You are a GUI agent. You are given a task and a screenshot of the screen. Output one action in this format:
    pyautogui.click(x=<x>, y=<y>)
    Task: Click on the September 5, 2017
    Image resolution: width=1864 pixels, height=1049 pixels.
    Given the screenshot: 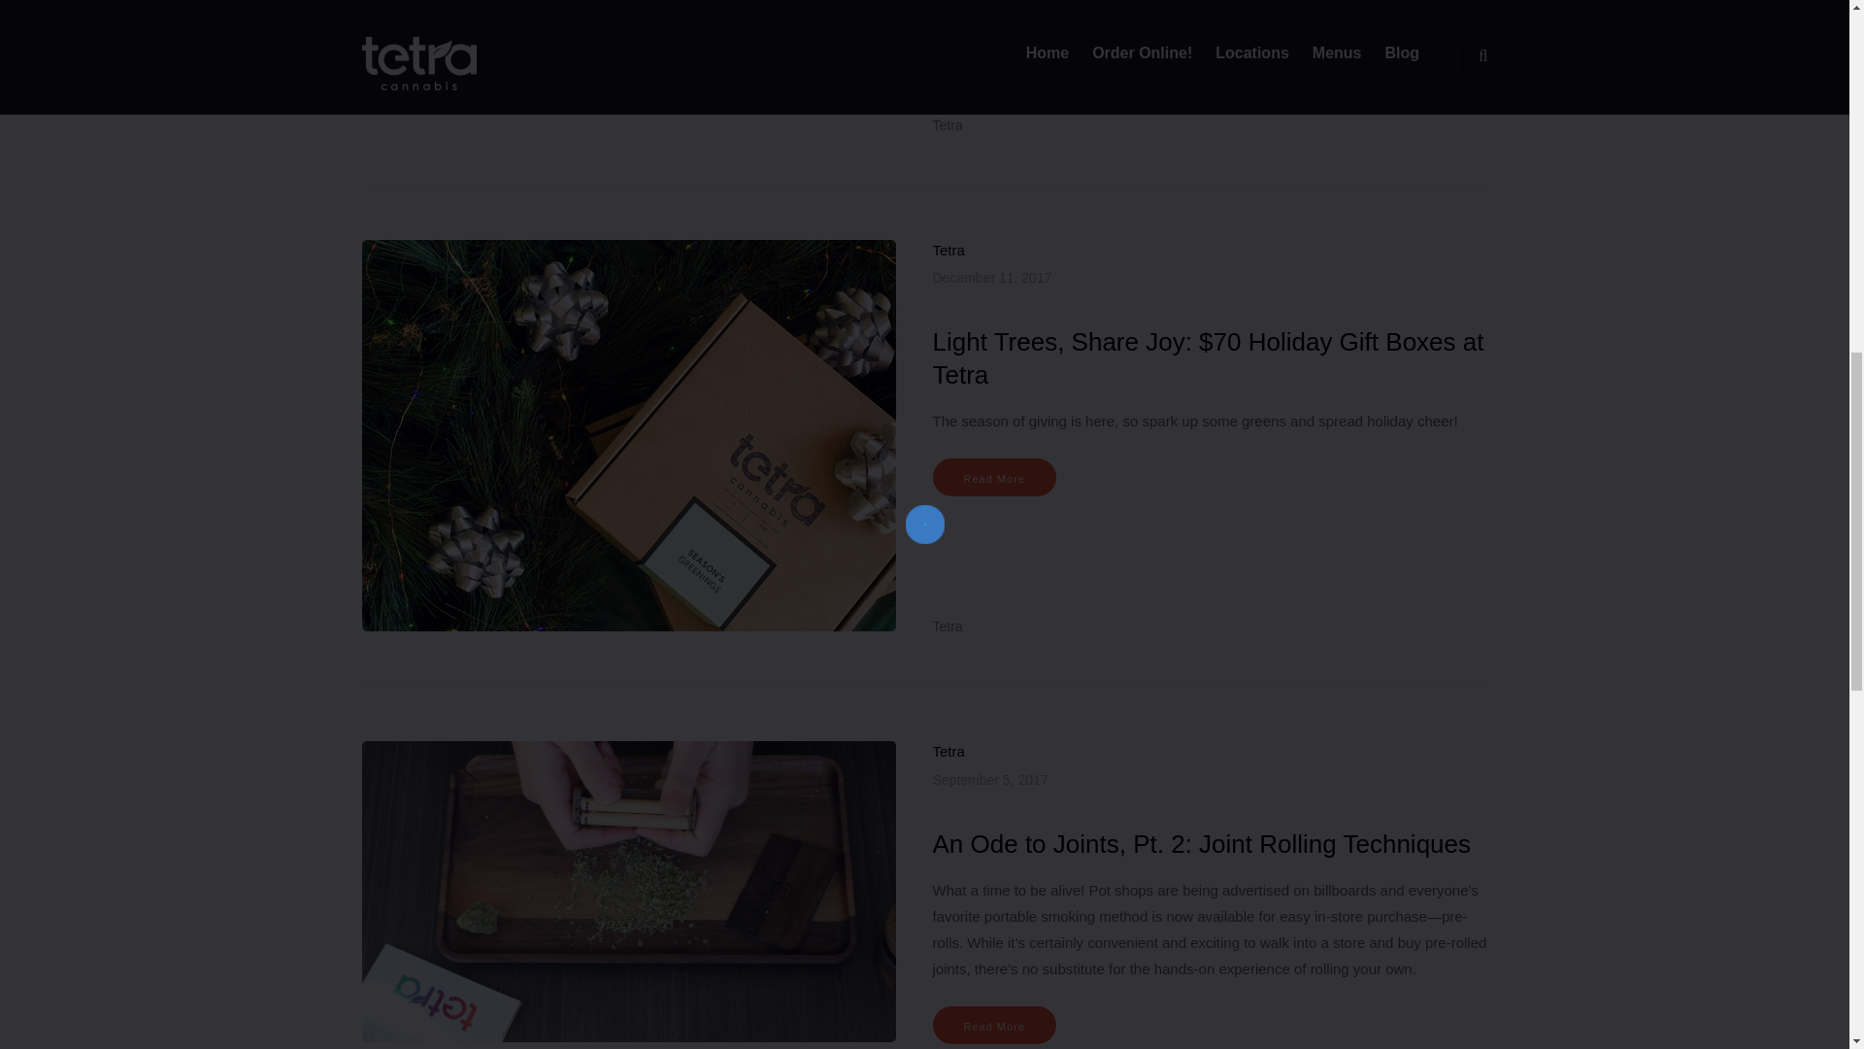 What is the action you would take?
    pyautogui.click(x=990, y=779)
    